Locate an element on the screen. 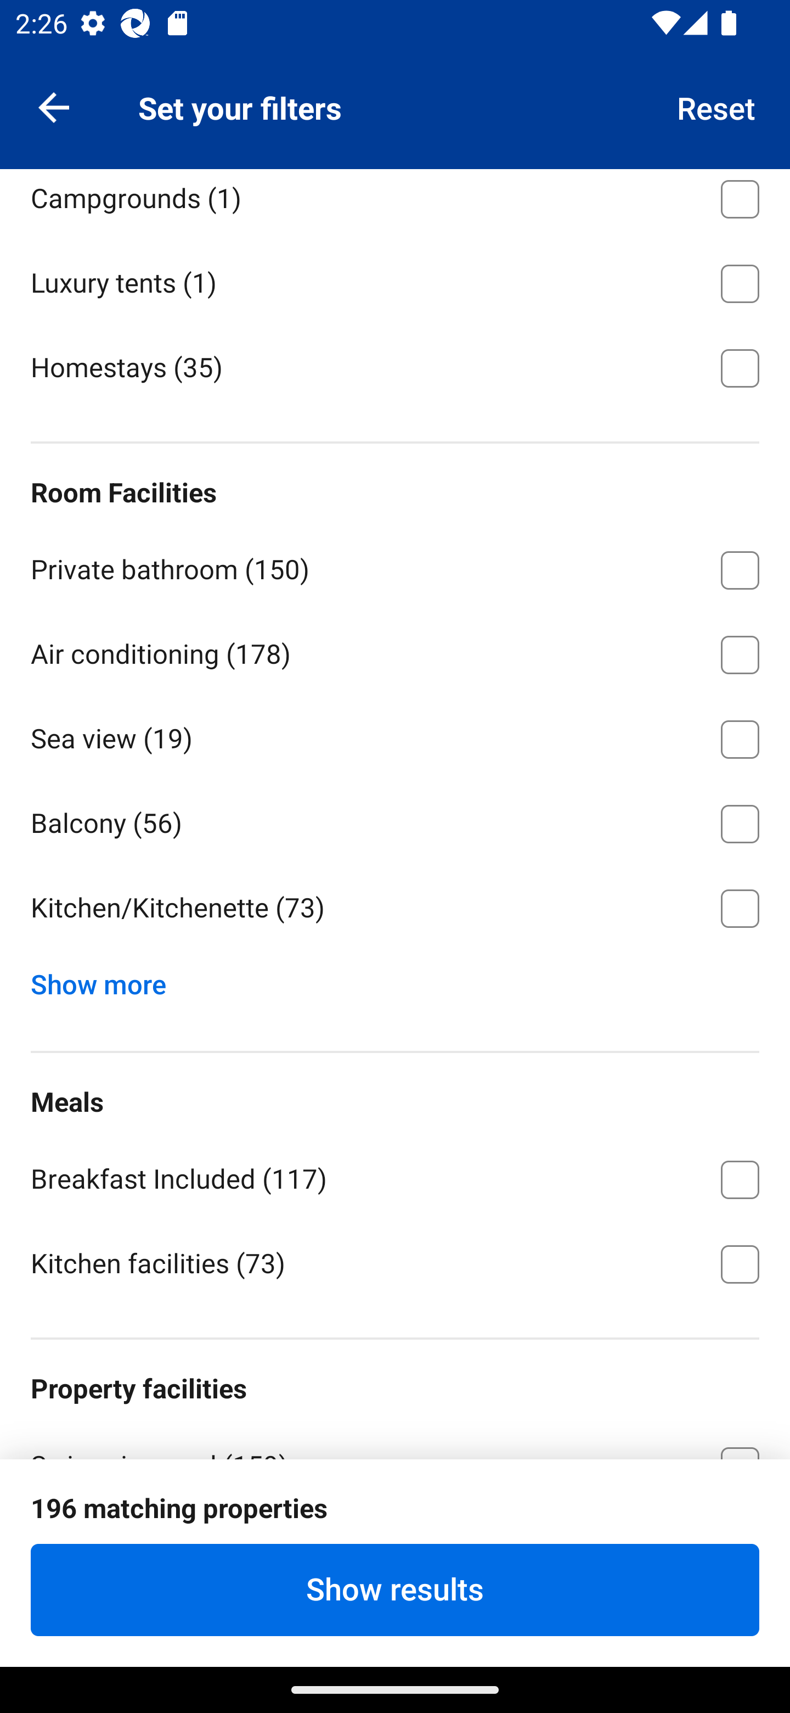 The height and width of the screenshot is (1713, 790). Show results is located at coordinates (395, 1589).